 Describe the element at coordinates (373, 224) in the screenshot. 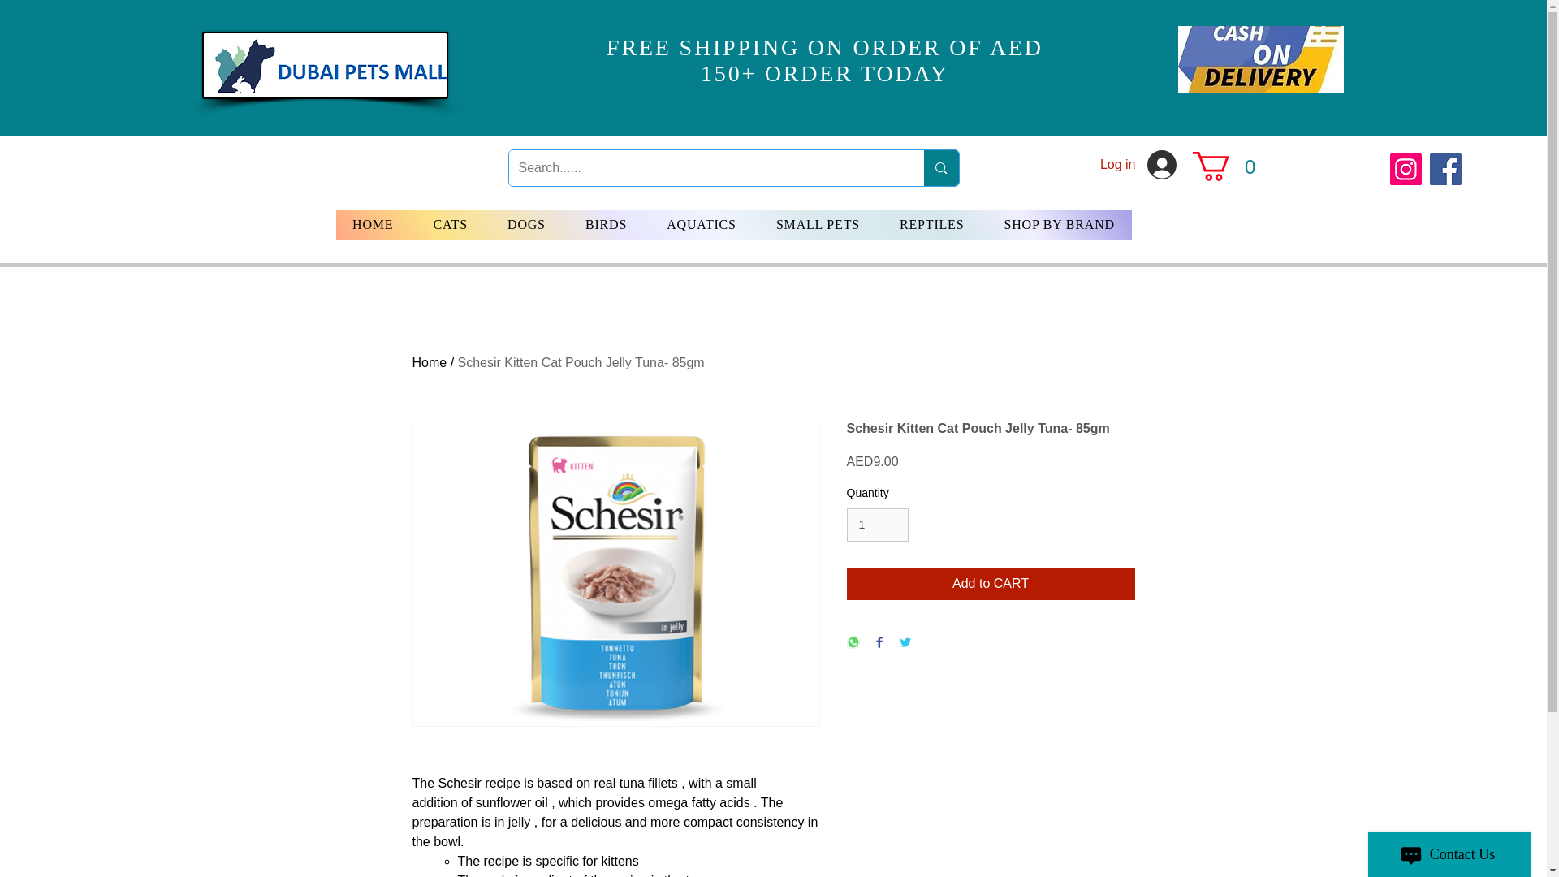

I see `HOME` at that location.